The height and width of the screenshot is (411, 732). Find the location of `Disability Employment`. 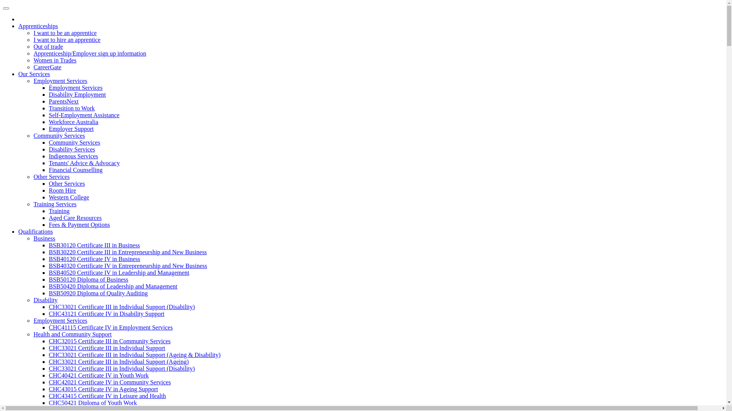

Disability Employment is located at coordinates (77, 94).